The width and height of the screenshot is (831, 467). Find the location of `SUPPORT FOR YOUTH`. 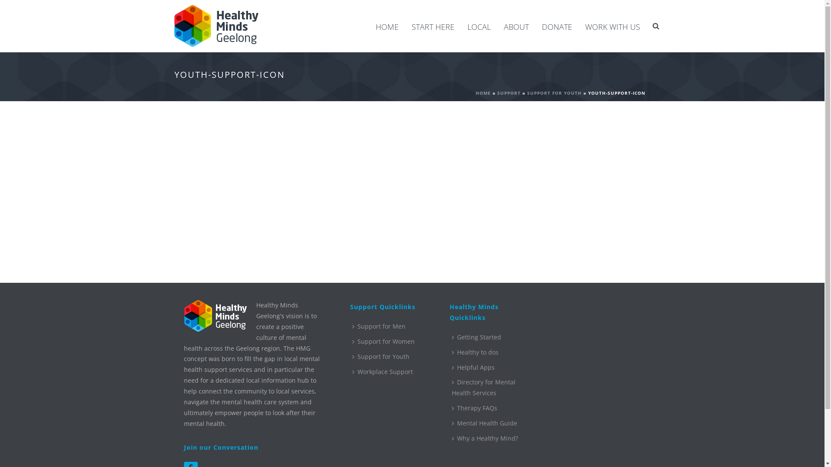

SUPPORT FOR YOUTH is located at coordinates (554, 93).